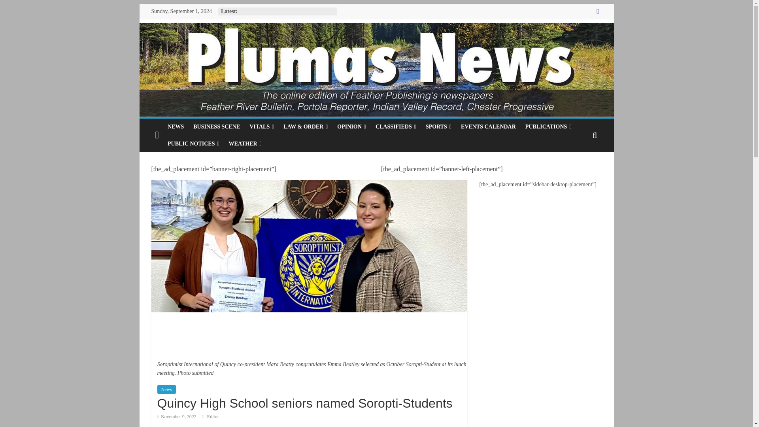 This screenshot has height=427, width=759. What do you see at coordinates (548, 127) in the screenshot?
I see `PUBLICATIONS` at bounding box center [548, 127].